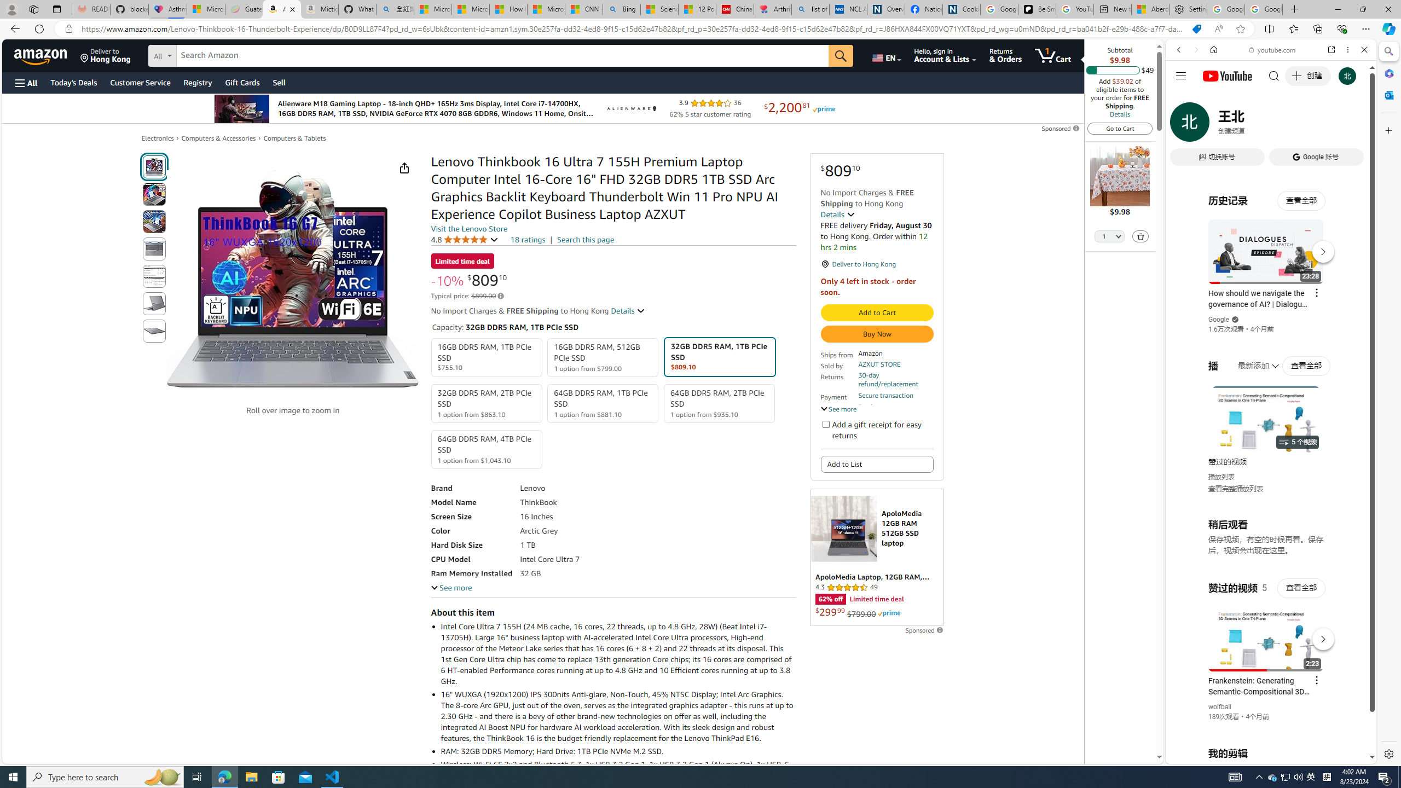  What do you see at coordinates (1218, 29) in the screenshot?
I see `Read aloud this page (Ctrl+Shift+U)` at bounding box center [1218, 29].